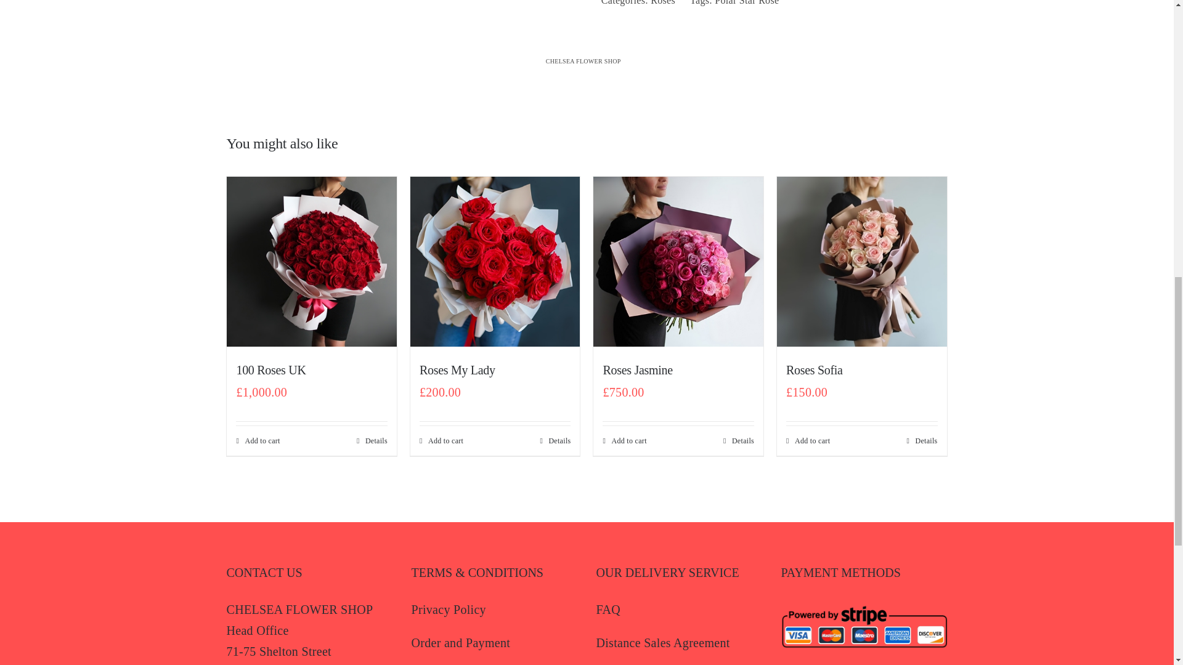  I want to click on Add to cart, so click(624, 441).